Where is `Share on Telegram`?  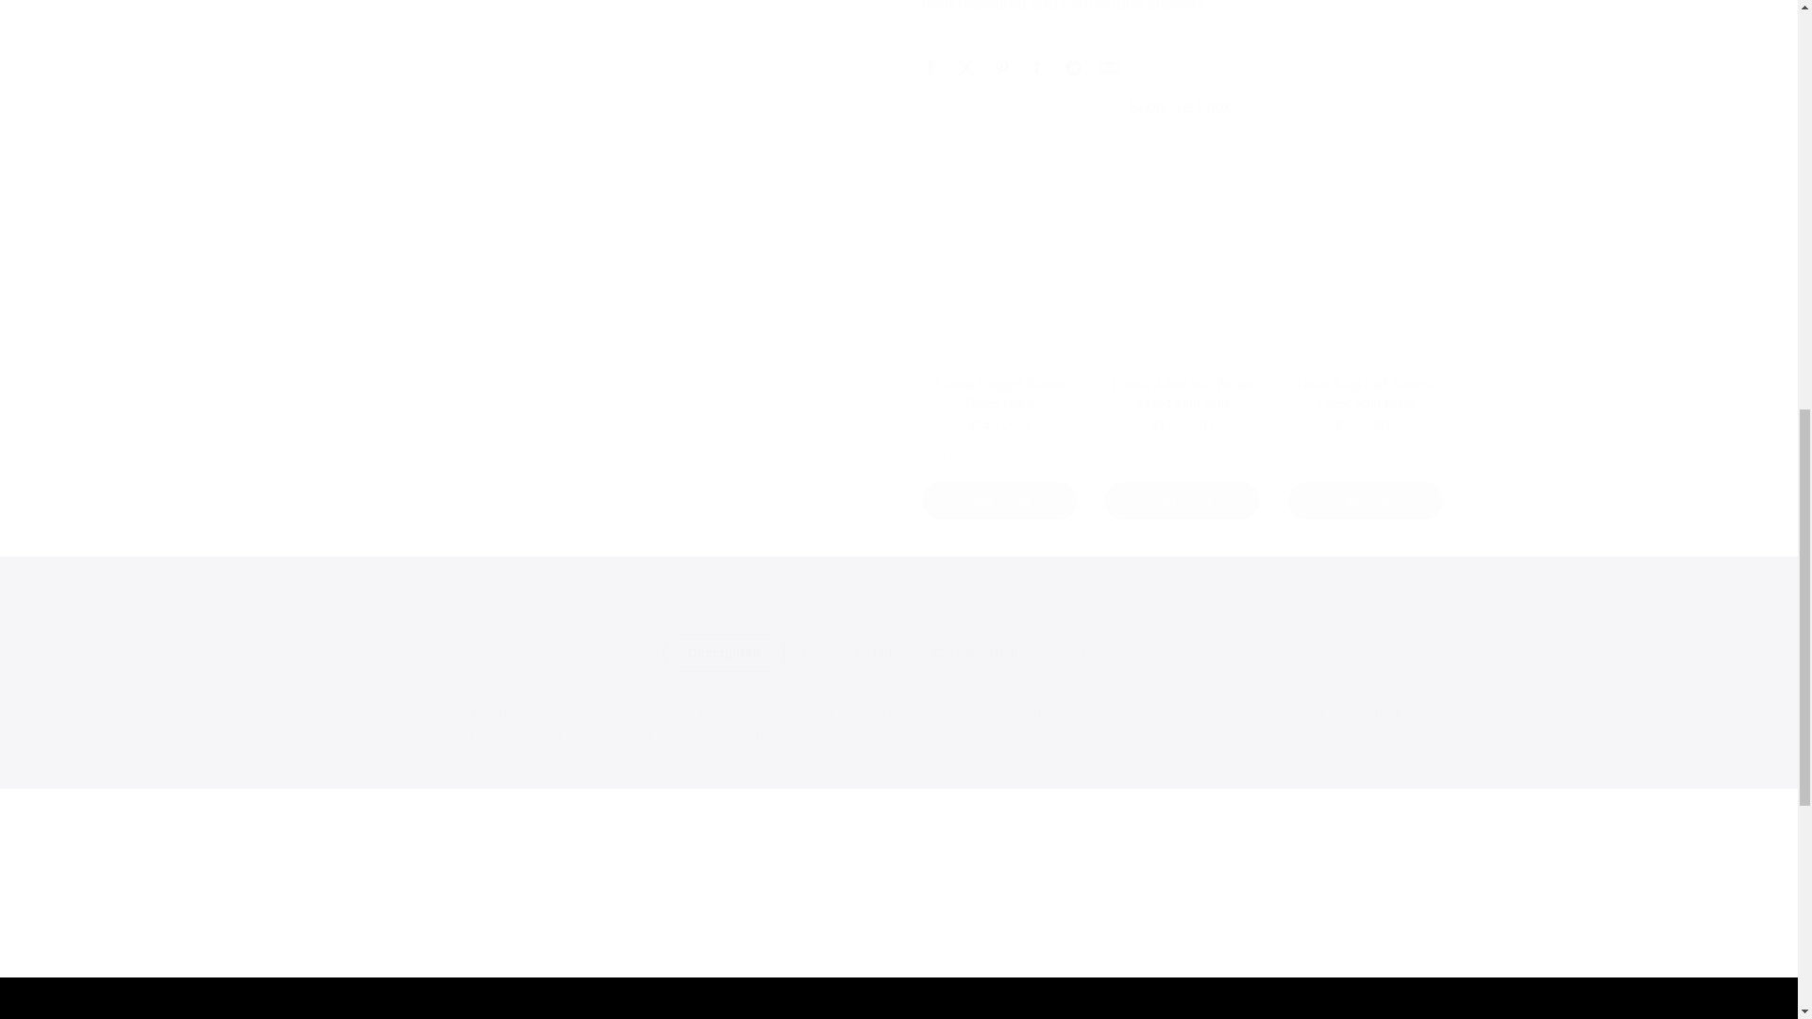 Share on Telegram is located at coordinates (1073, 68).